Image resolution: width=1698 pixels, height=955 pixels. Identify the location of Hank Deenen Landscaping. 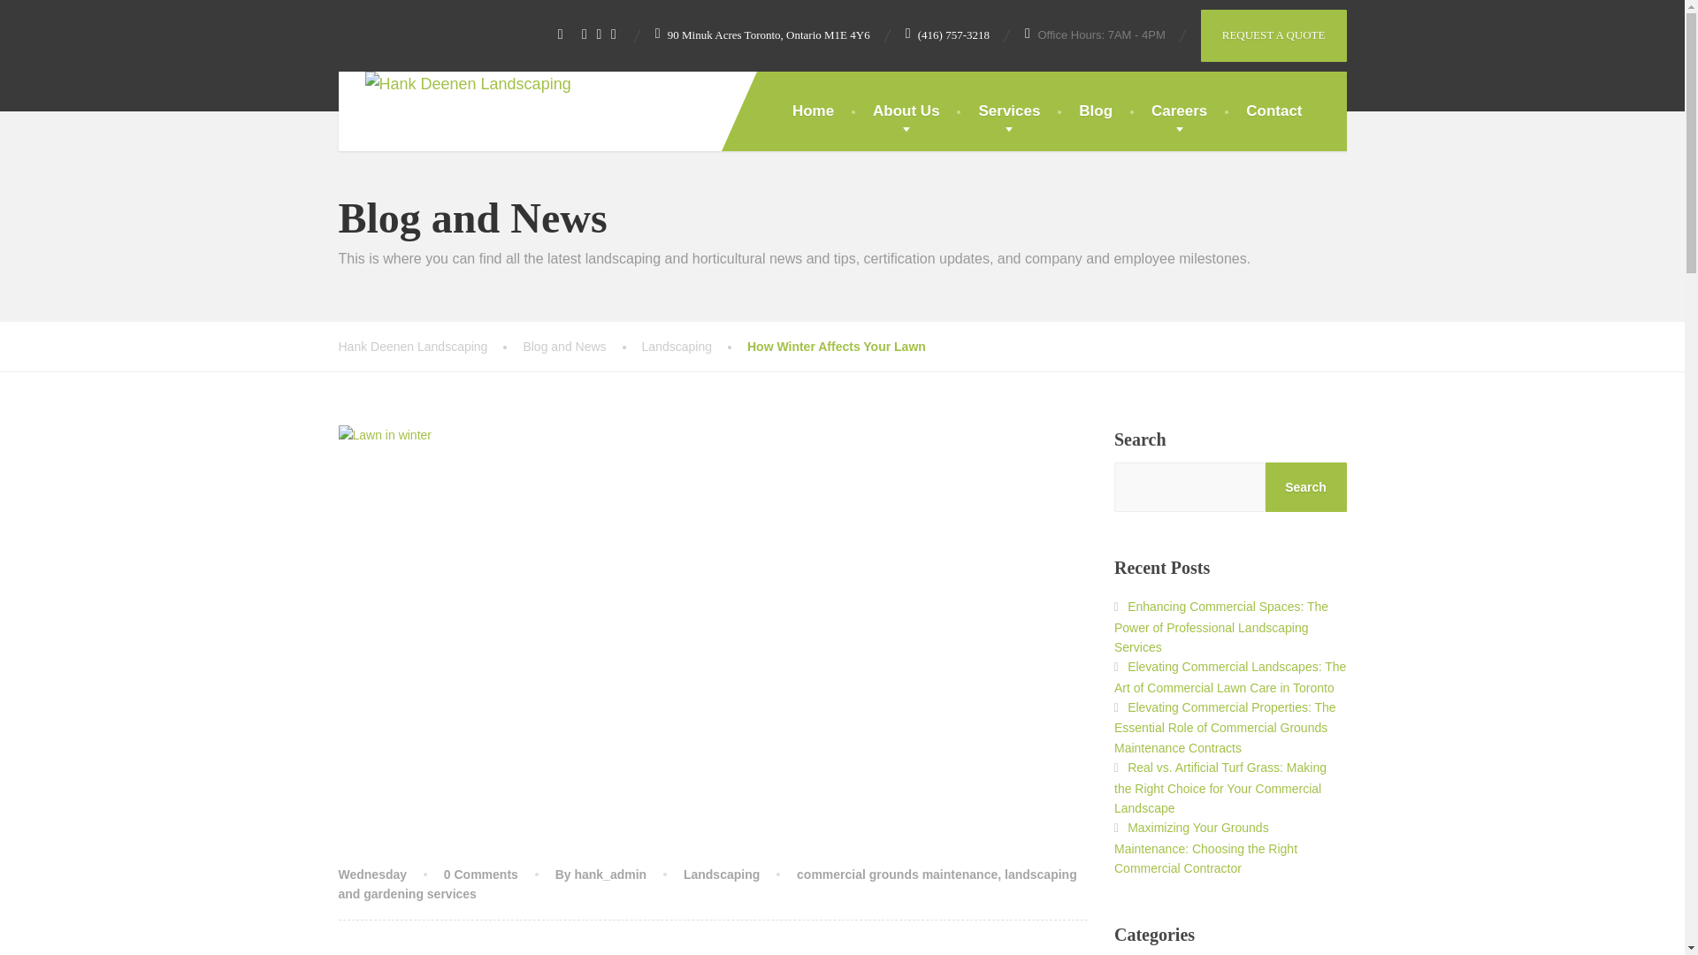
(430, 347).